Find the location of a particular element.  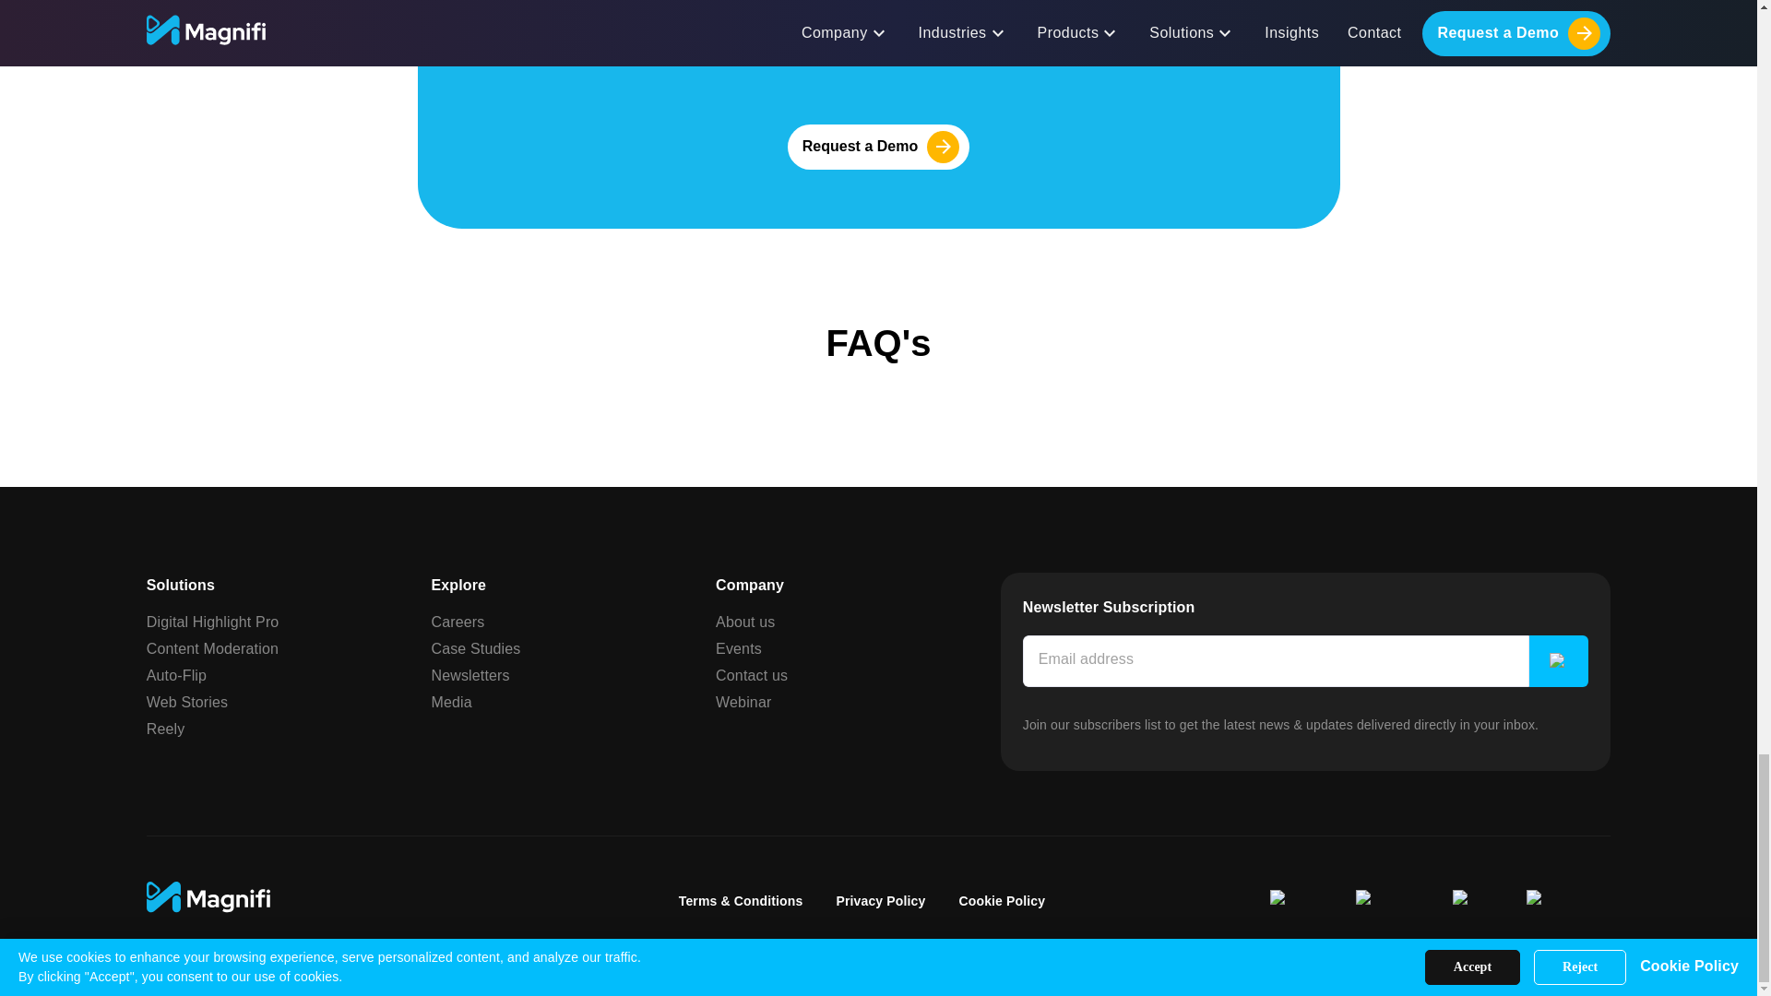

Content Moderation is located at coordinates (212, 648).